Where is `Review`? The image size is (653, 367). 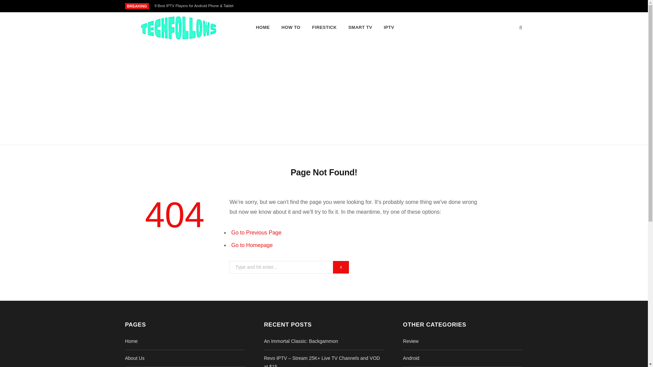 Review is located at coordinates (411, 341).